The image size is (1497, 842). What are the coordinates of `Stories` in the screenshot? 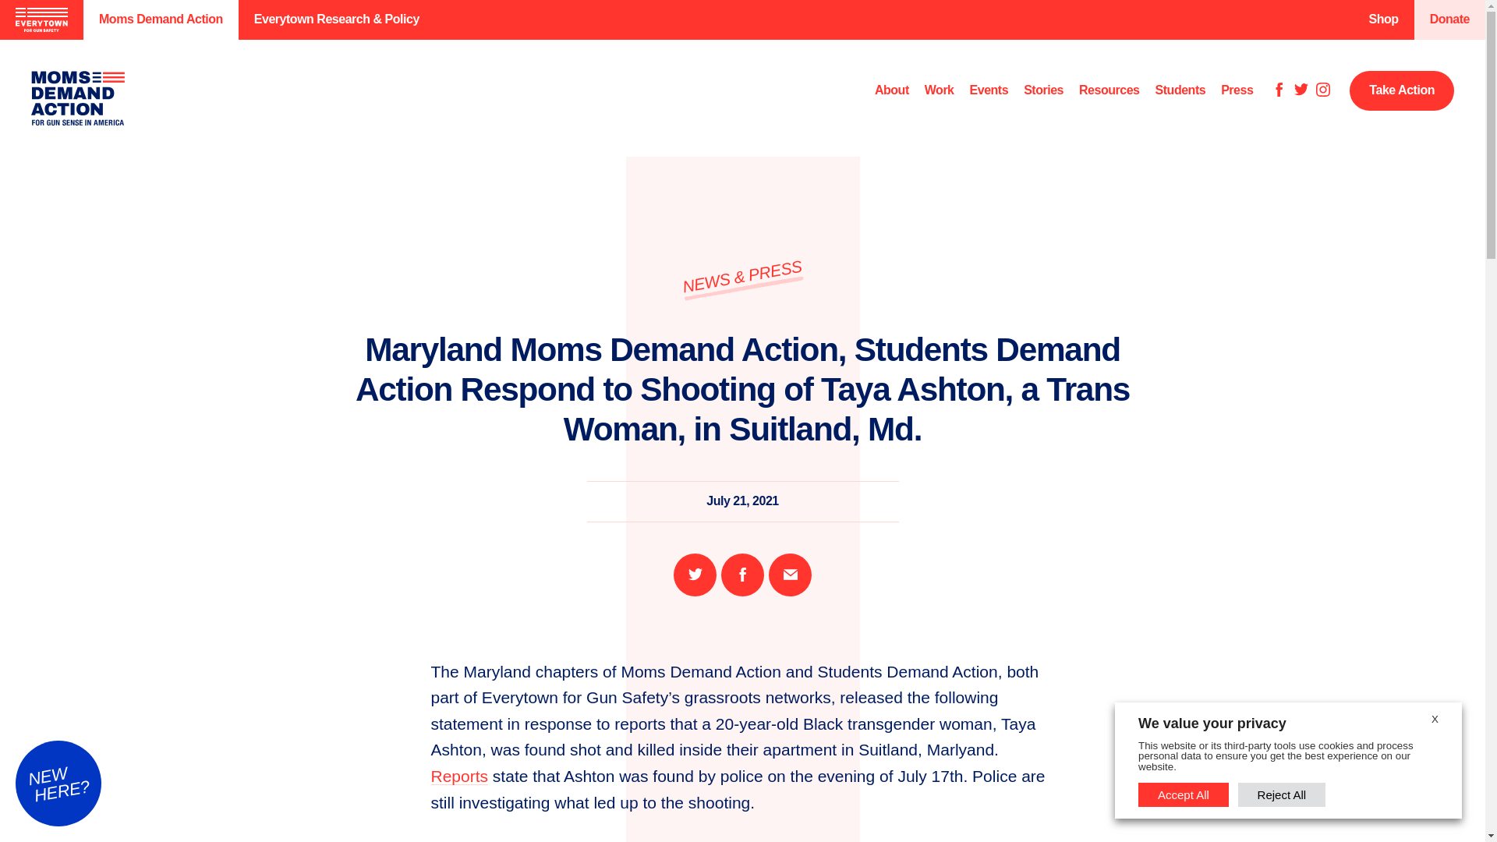 It's located at (1043, 90).